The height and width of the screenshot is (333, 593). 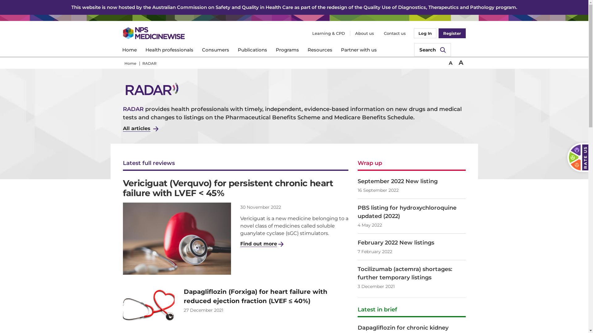 What do you see at coordinates (262, 244) in the screenshot?
I see `Find out more` at bounding box center [262, 244].